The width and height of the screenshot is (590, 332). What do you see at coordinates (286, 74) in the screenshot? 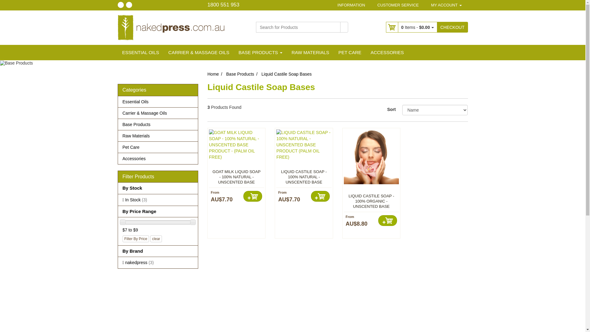
I see `Liquid Castile Soap Bases` at bounding box center [286, 74].